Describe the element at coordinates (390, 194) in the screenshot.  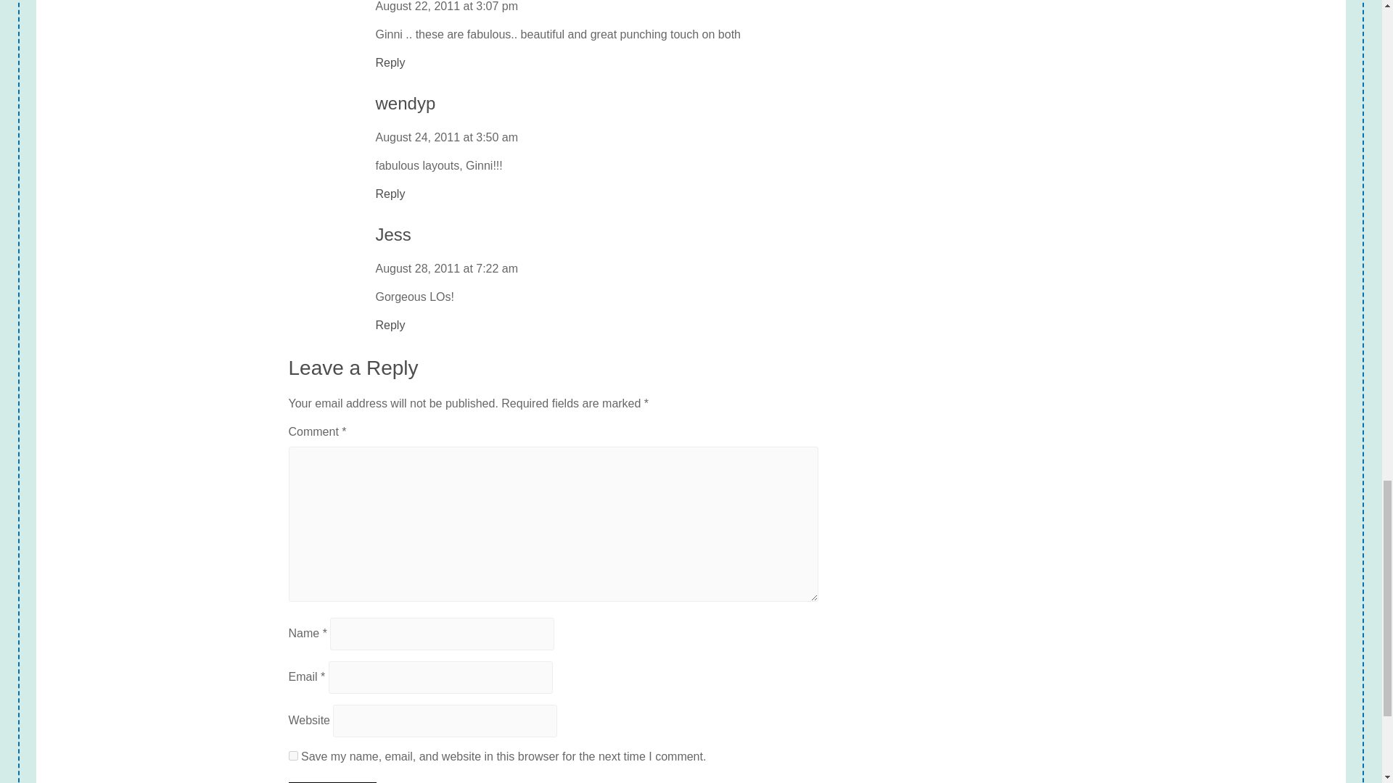
I see `Reply` at that location.